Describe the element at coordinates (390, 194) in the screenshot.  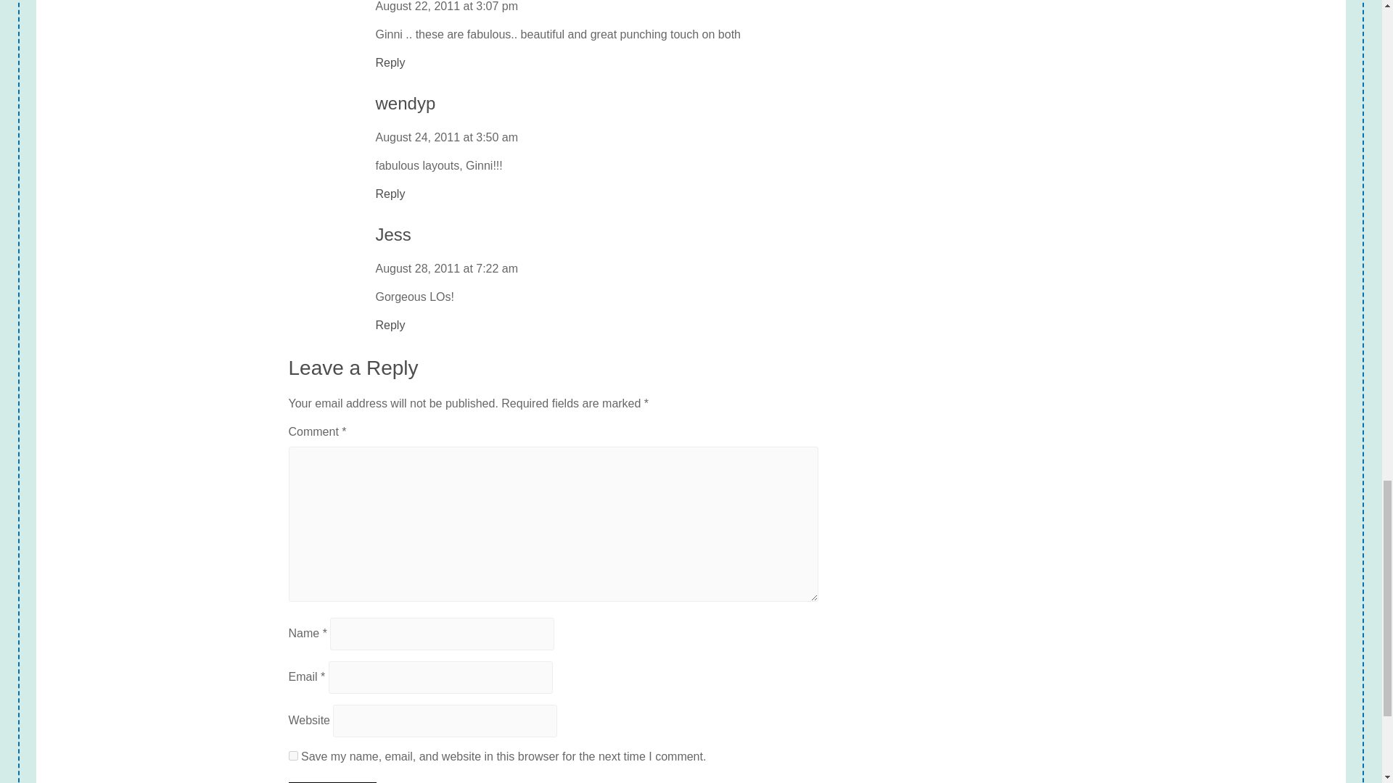
I see `Reply` at that location.